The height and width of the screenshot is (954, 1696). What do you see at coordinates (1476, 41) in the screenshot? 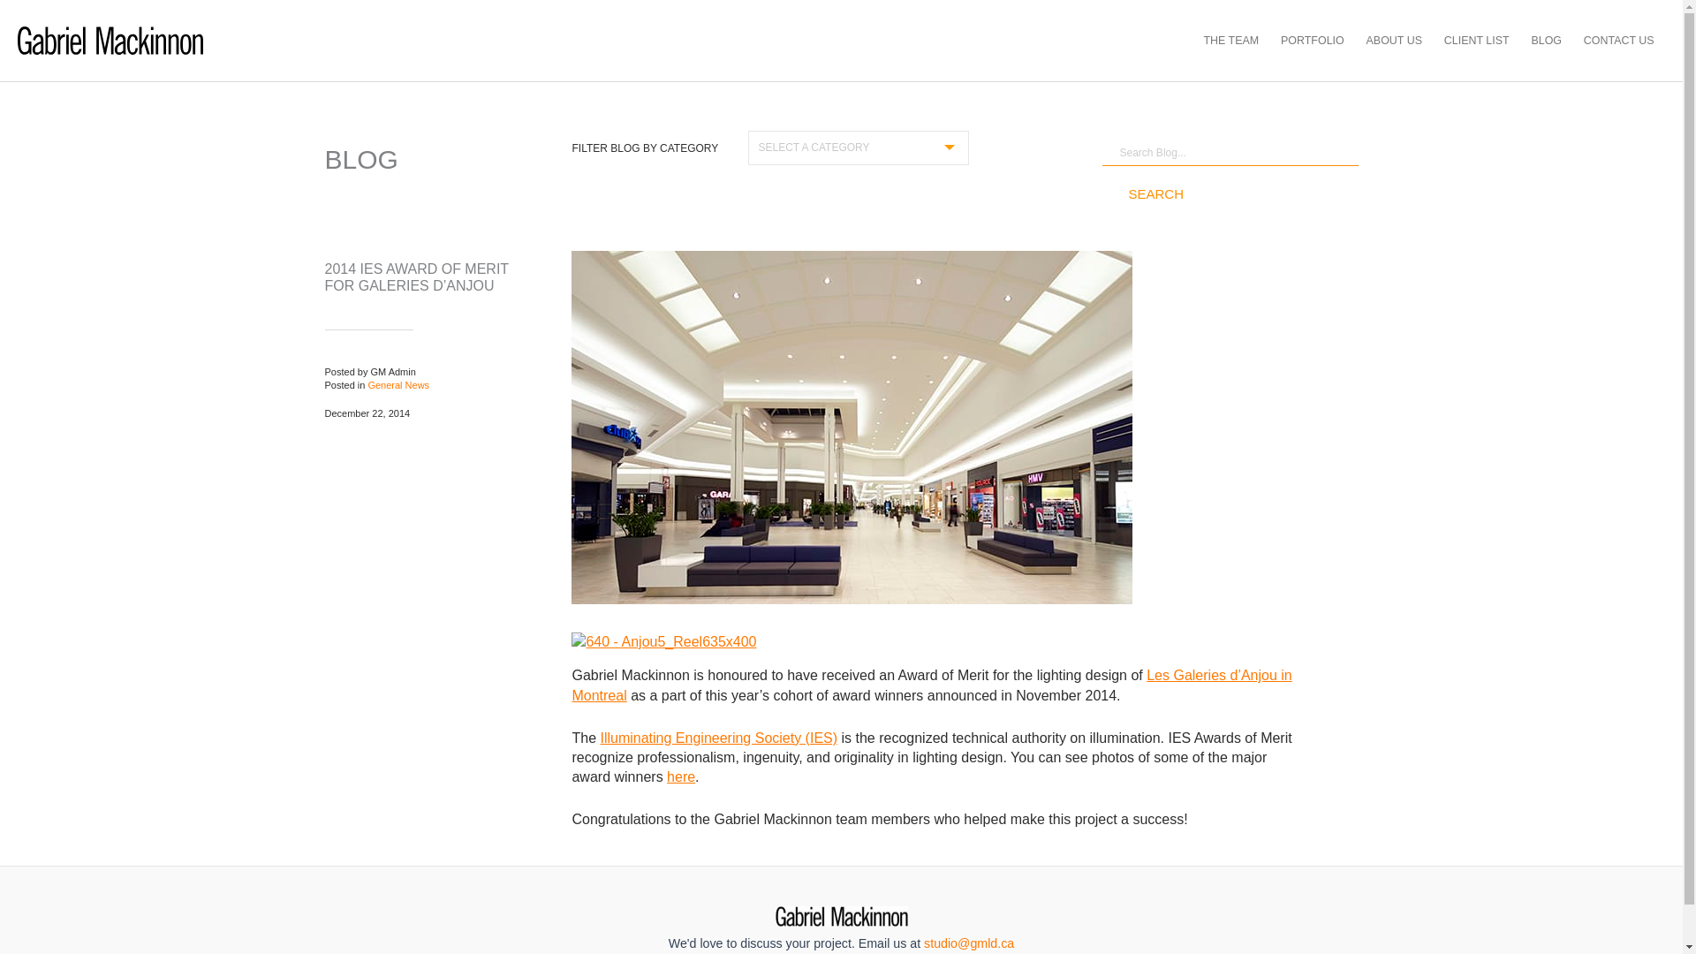
I see `CLIENT LIST` at bounding box center [1476, 41].